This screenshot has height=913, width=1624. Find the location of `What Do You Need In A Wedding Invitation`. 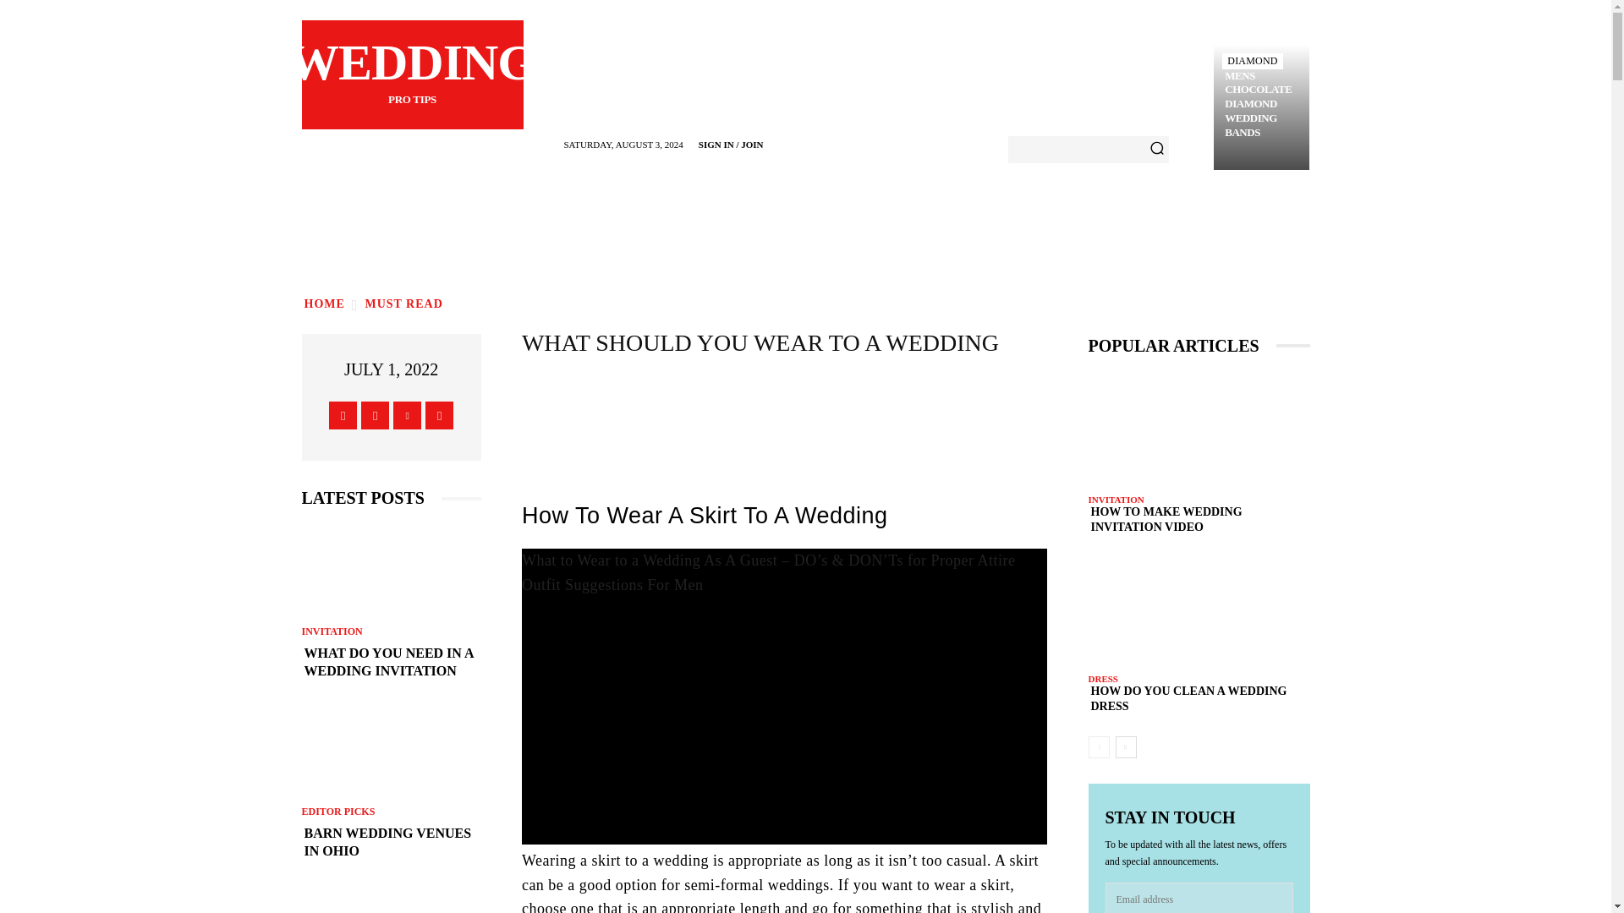

What Do You Need In A Wedding Invitation is located at coordinates (1261, 105).